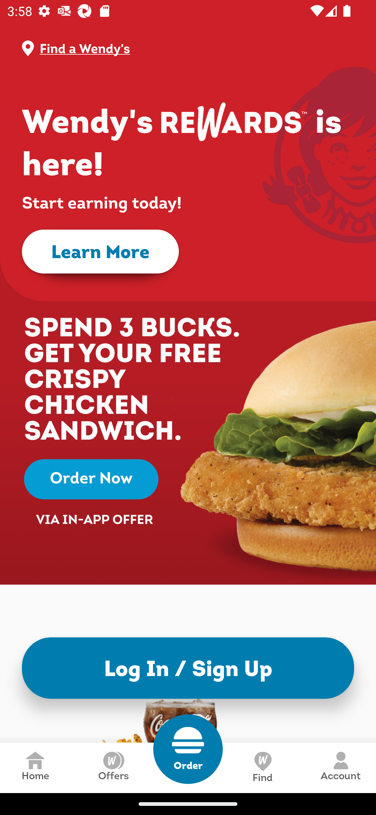 The height and width of the screenshot is (815, 376). What do you see at coordinates (340, 767) in the screenshot?
I see `Account,5 of 5 Account` at bounding box center [340, 767].